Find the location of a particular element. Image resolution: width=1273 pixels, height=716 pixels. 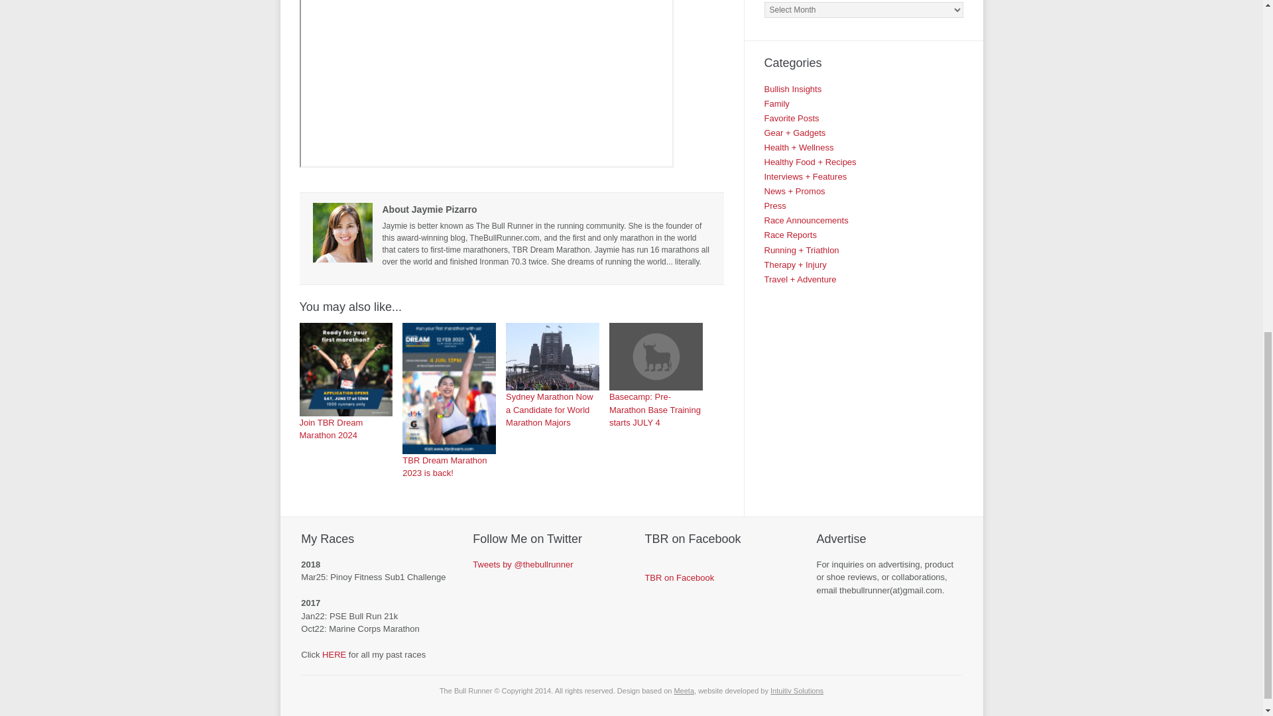

Basecamp: Pre-Marathon Base Training starts JULY 4 is located at coordinates (656, 357).